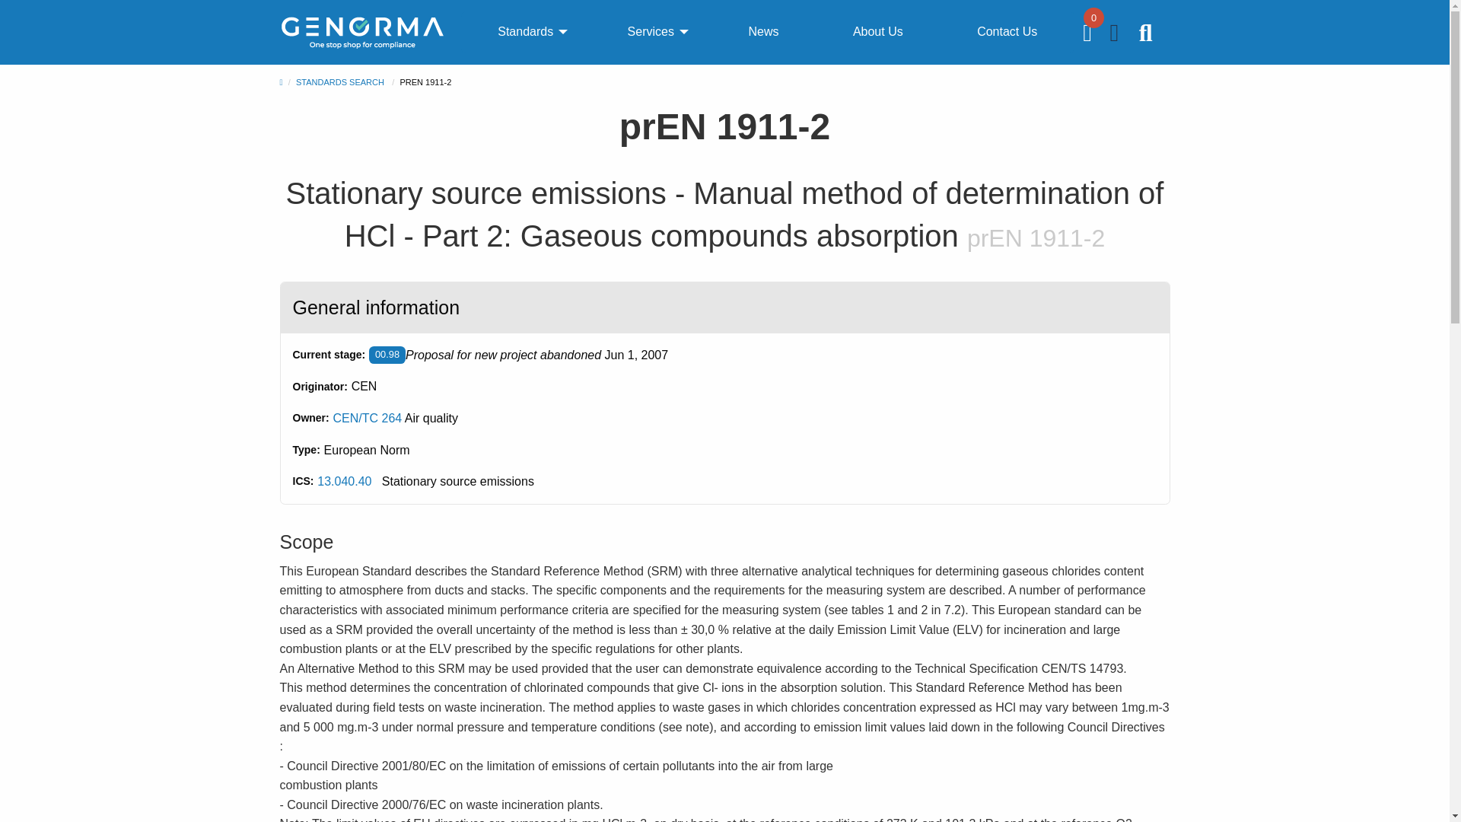  I want to click on Effective date, so click(636, 355).